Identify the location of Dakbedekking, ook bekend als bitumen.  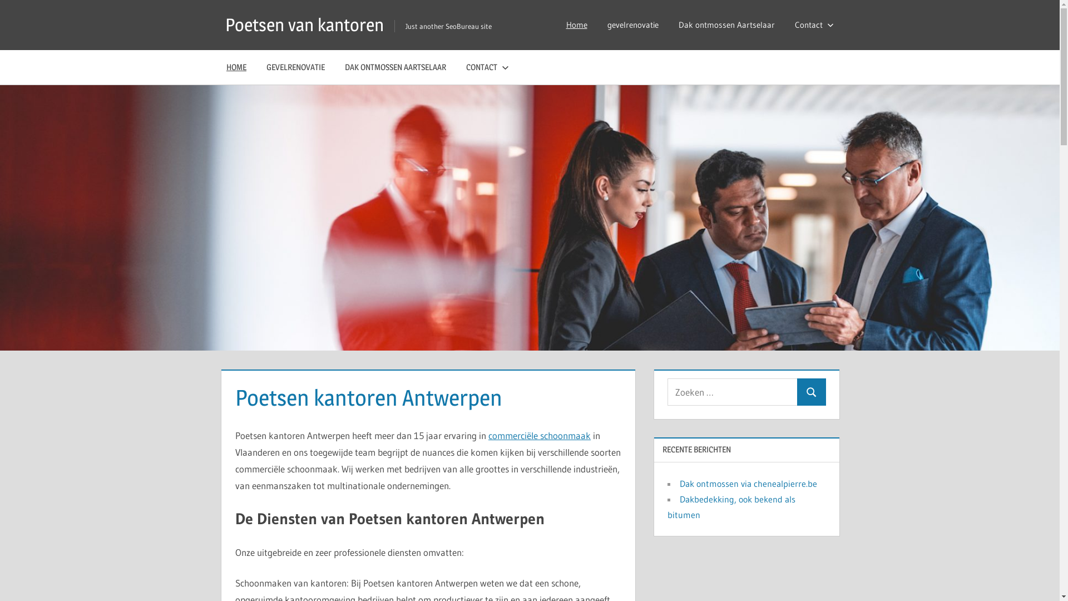
(731, 507).